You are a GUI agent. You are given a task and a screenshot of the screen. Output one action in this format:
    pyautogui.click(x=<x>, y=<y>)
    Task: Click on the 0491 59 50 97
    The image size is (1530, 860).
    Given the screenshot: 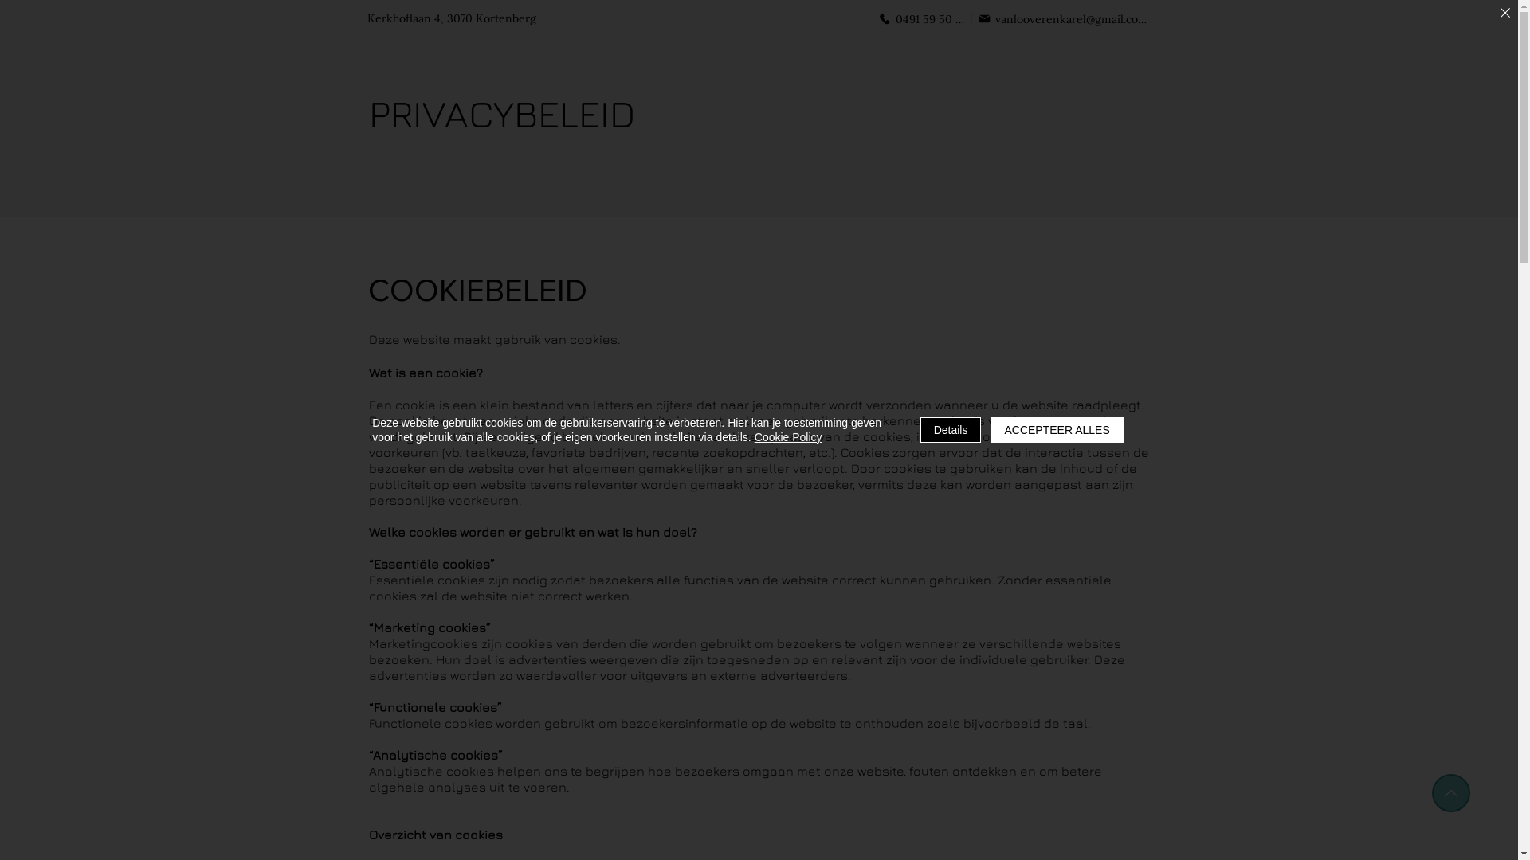 What is the action you would take?
    pyautogui.click(x=921, y=19)
    